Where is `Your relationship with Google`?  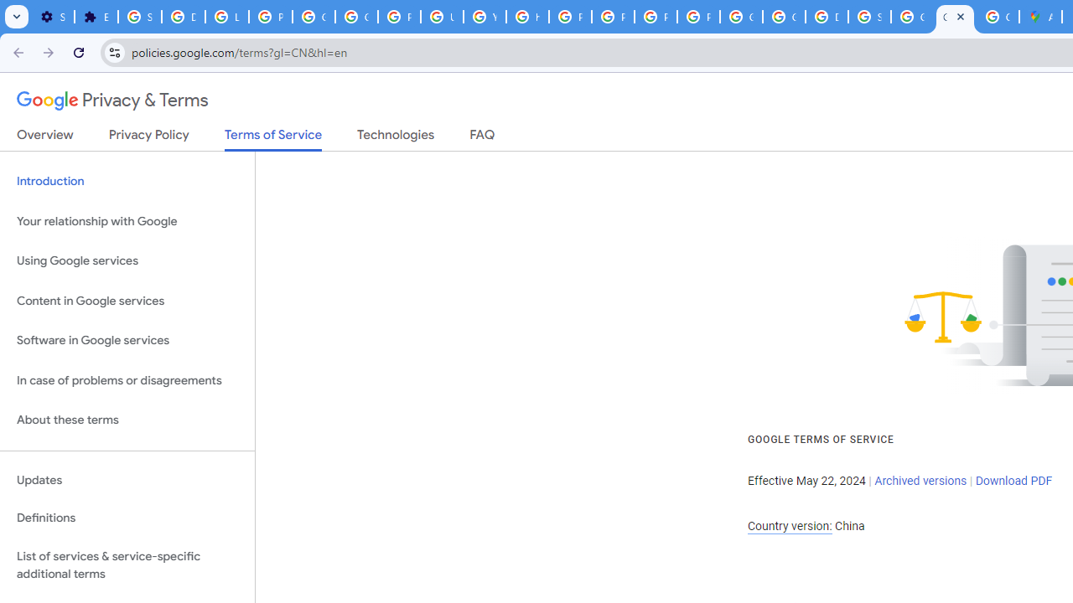
Your relationship with Google is located at coordinates (127, 221).